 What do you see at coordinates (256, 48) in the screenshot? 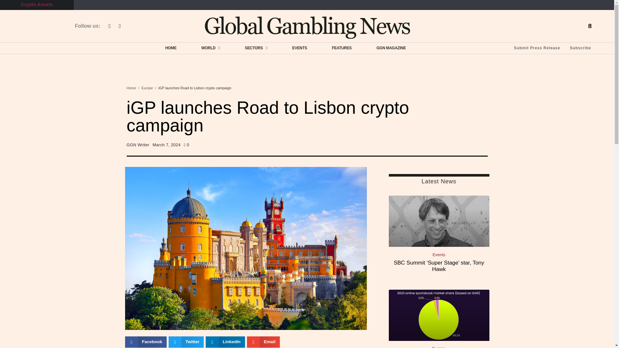
I see `SECTORS` at bounding box center [256, 48].